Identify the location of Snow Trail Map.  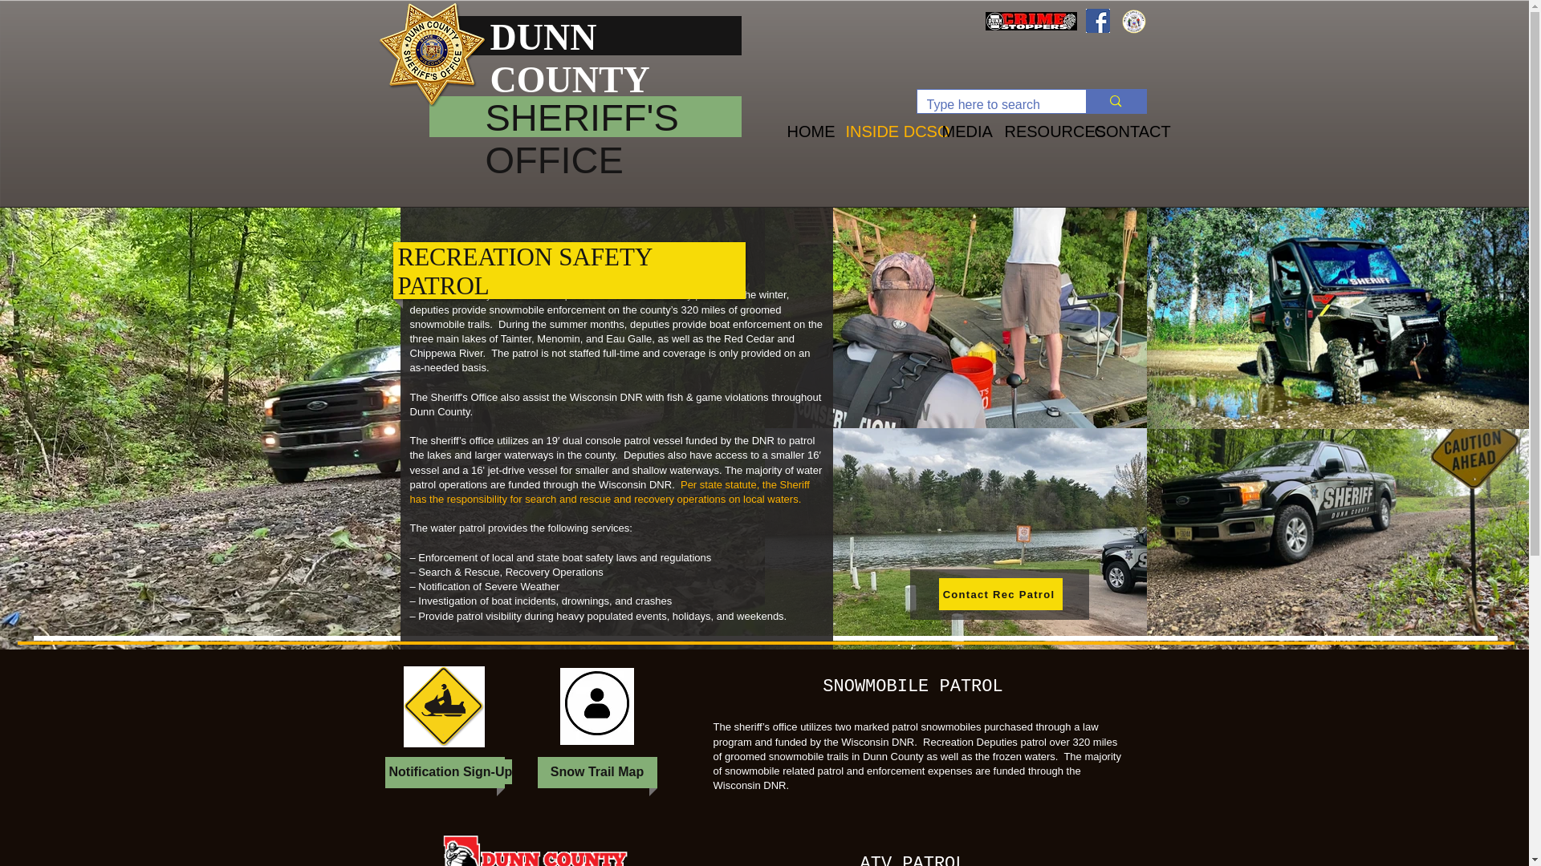
(596, 771).